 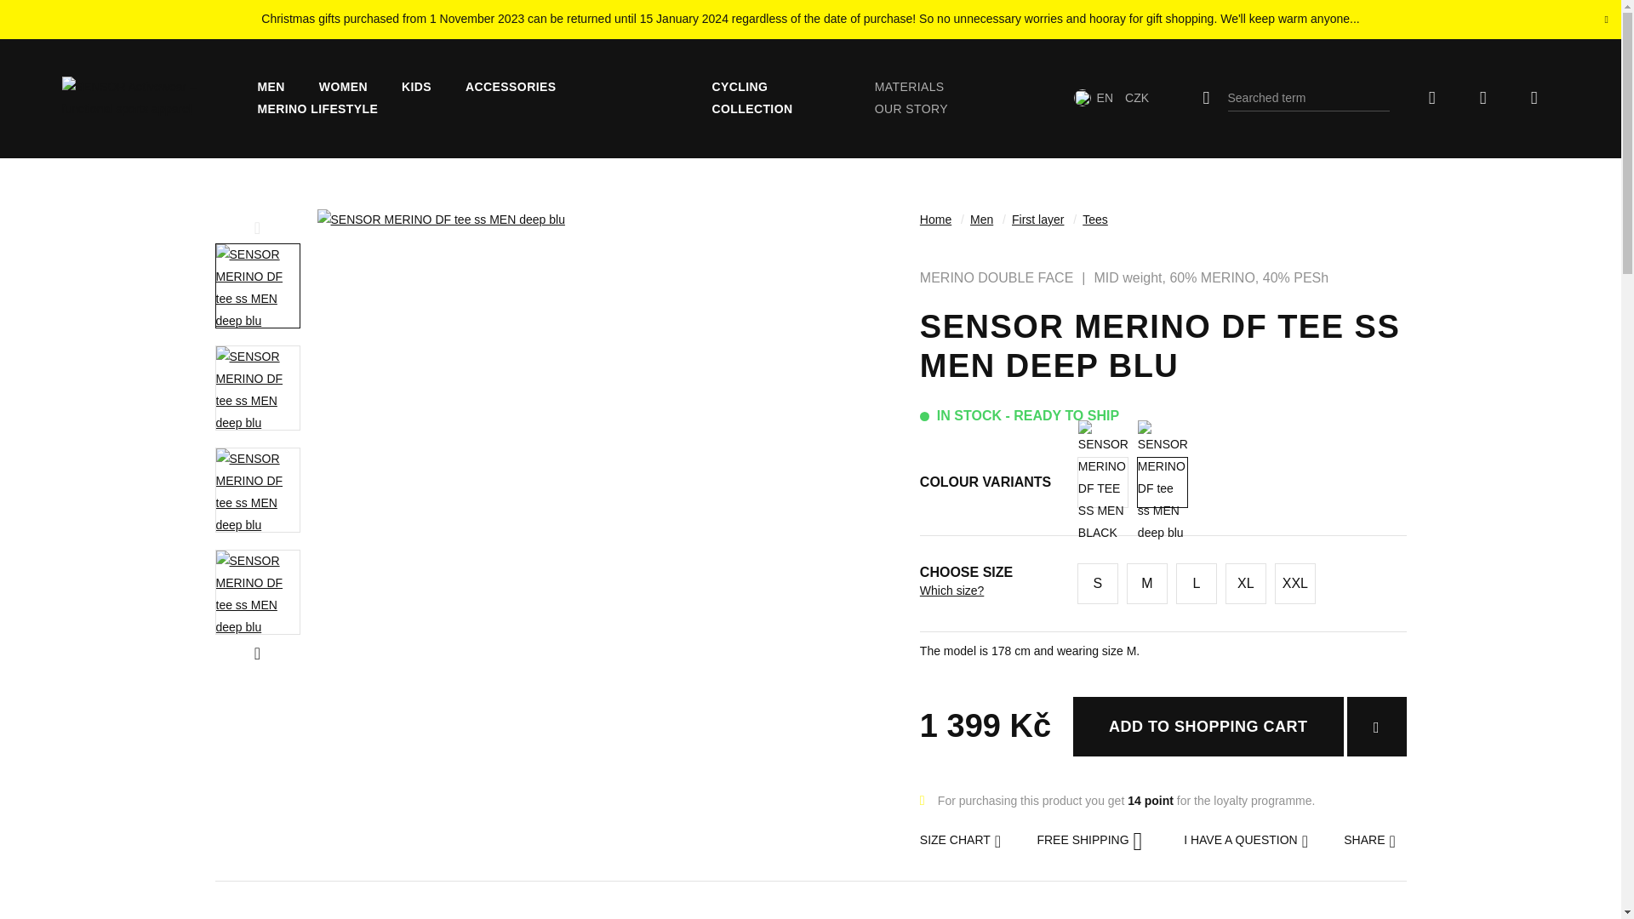 What do you see at coordinates (1103, 482) in the screenshot?
I see `SENSOR MERINO DF TEE SS MEN BLACK` at bounding box center [1103, 482].